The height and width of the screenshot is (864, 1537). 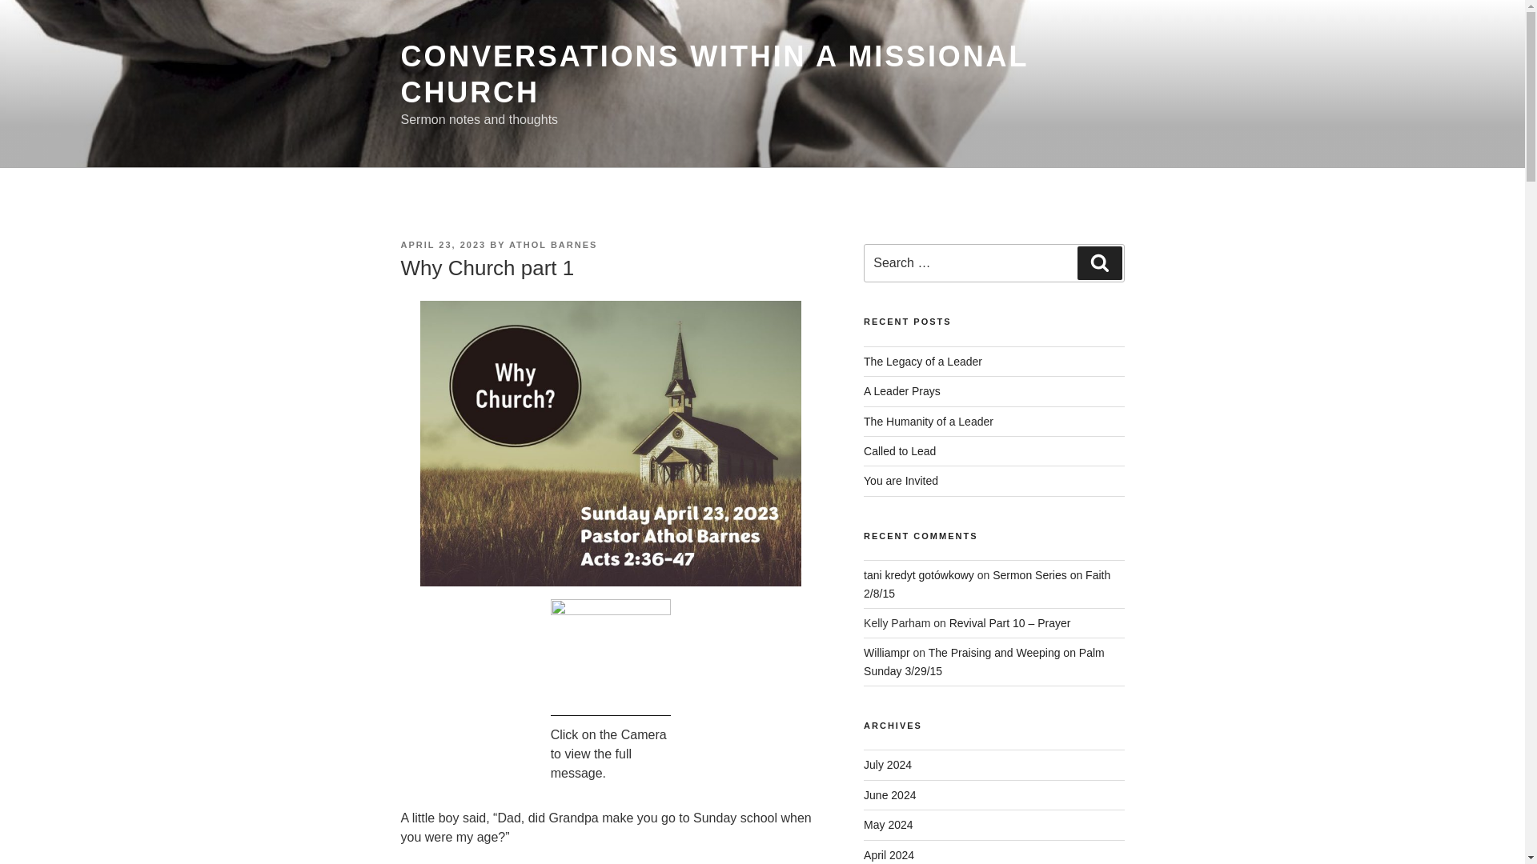 What do you see at coordinates (889, 824) in the screenshot?
I see `May 2024` at bounding box center [889, 824].